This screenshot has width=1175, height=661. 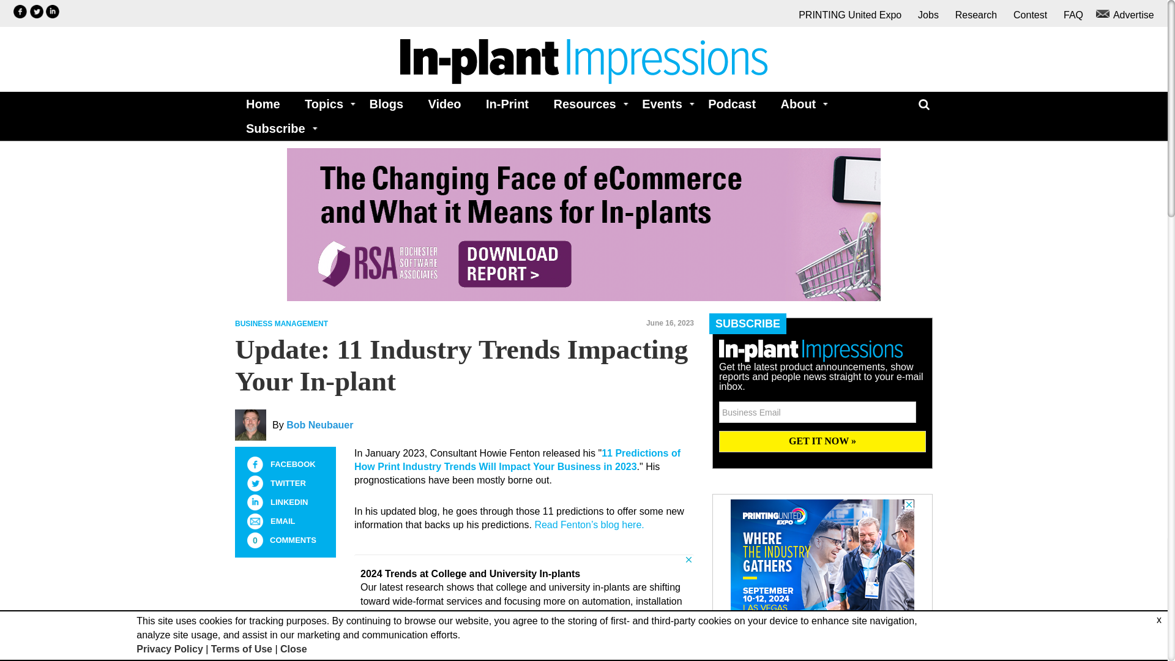 What do you see at coordinates (53, 11) in the screenshot?
I see `Opens in a new window` at bounding box center [53, 11].